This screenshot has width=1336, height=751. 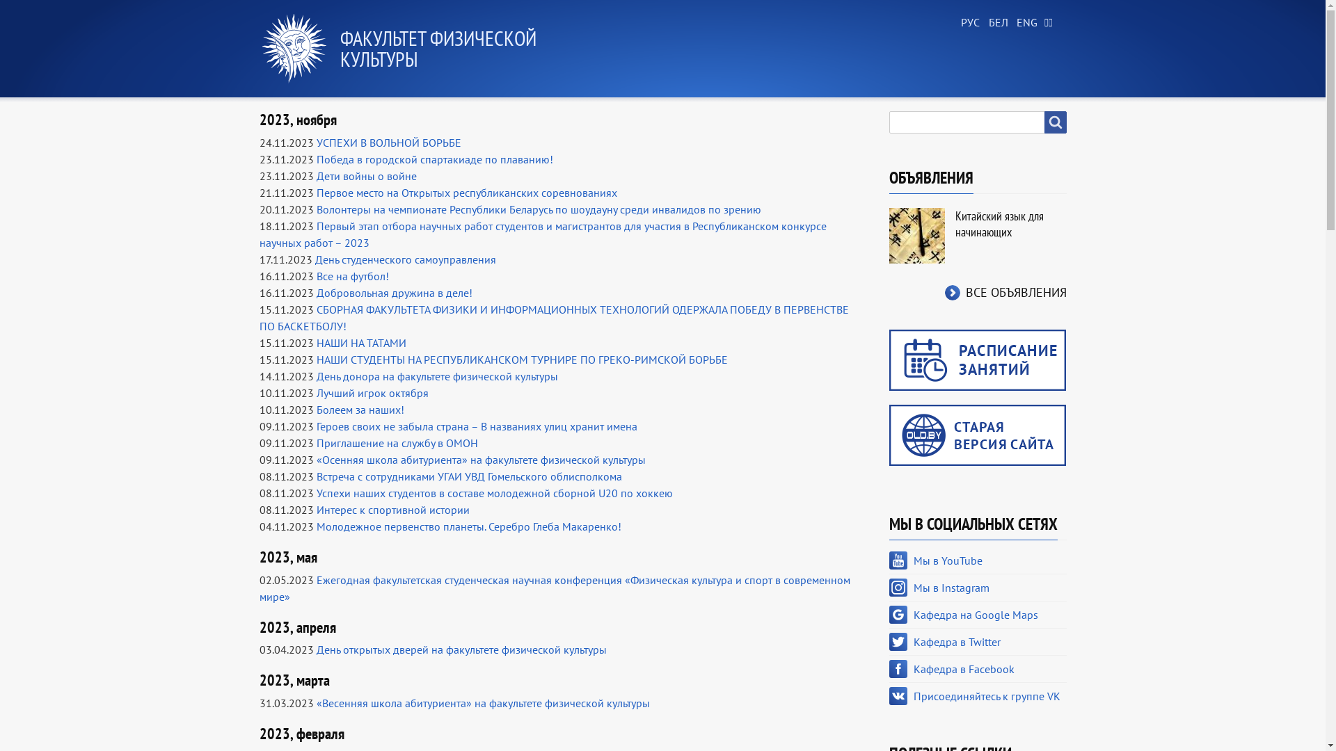 I want to click on Search, so click(x=1055, y=122).